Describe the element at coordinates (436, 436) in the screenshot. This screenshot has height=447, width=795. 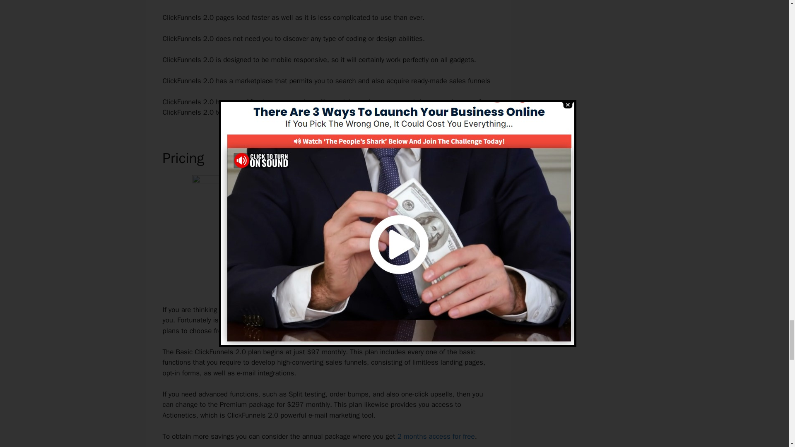
I see `2 months access for free` at that location.